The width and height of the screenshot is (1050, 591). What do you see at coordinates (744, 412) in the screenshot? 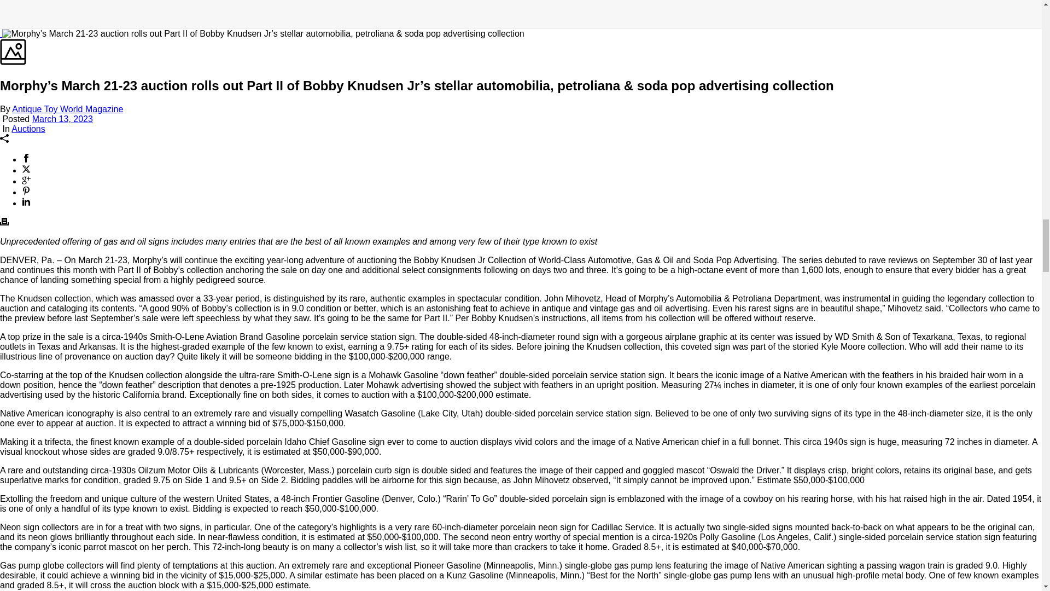
I see `Spotlight on Comic Character` at bounding box center [744, 412].